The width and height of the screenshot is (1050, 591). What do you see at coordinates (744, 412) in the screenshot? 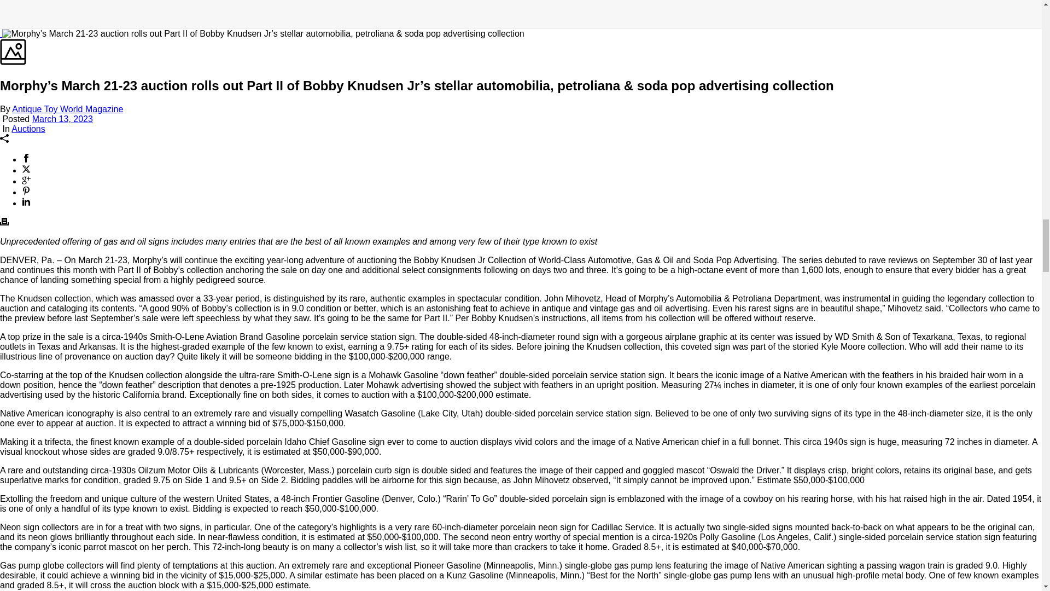
I see `Spotlight on Comic Character` at bounding box center [744, 412].